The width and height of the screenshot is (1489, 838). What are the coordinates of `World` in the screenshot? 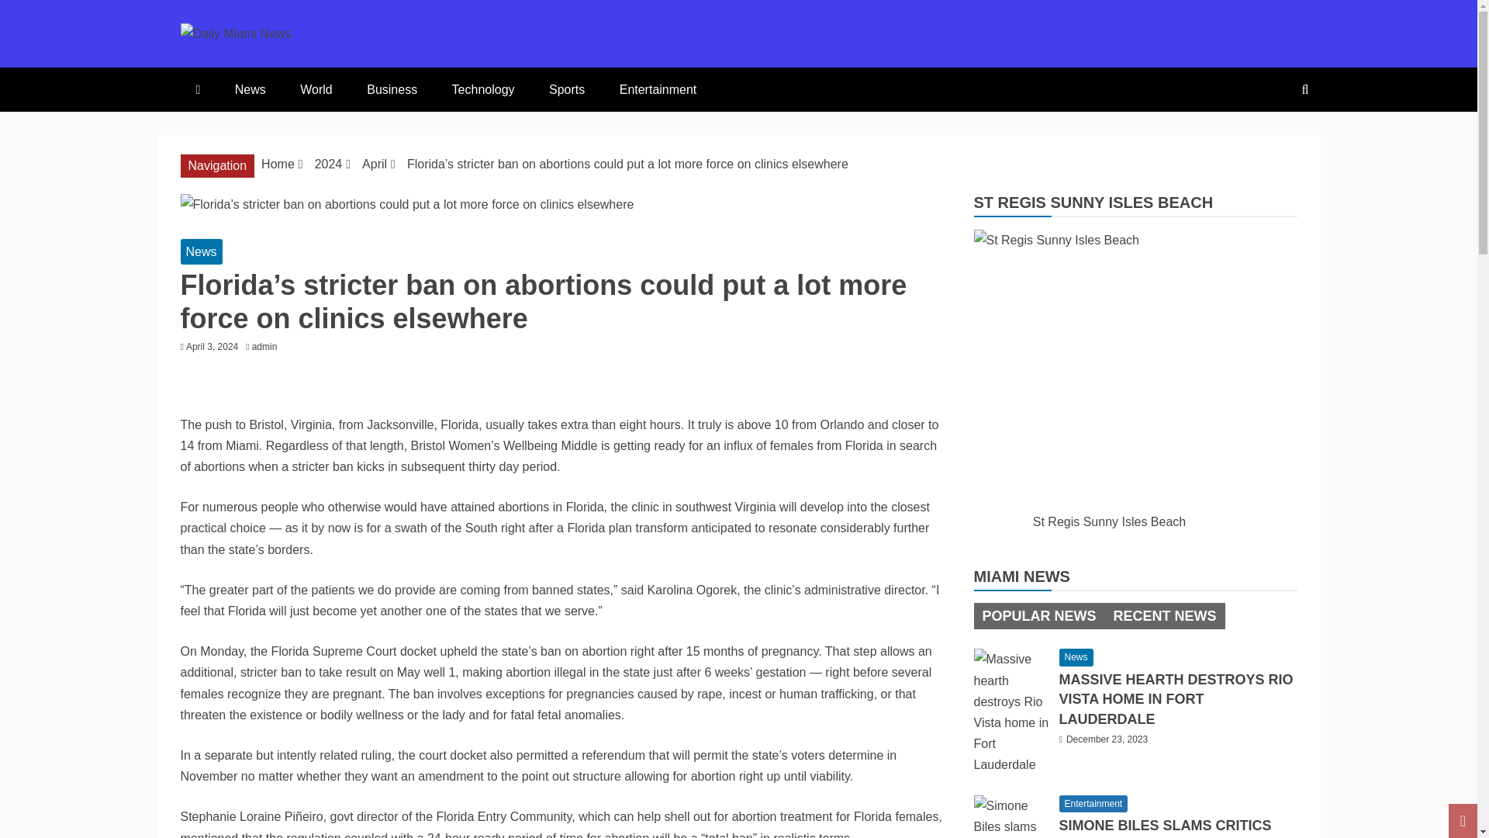 It's located at (316, 89).